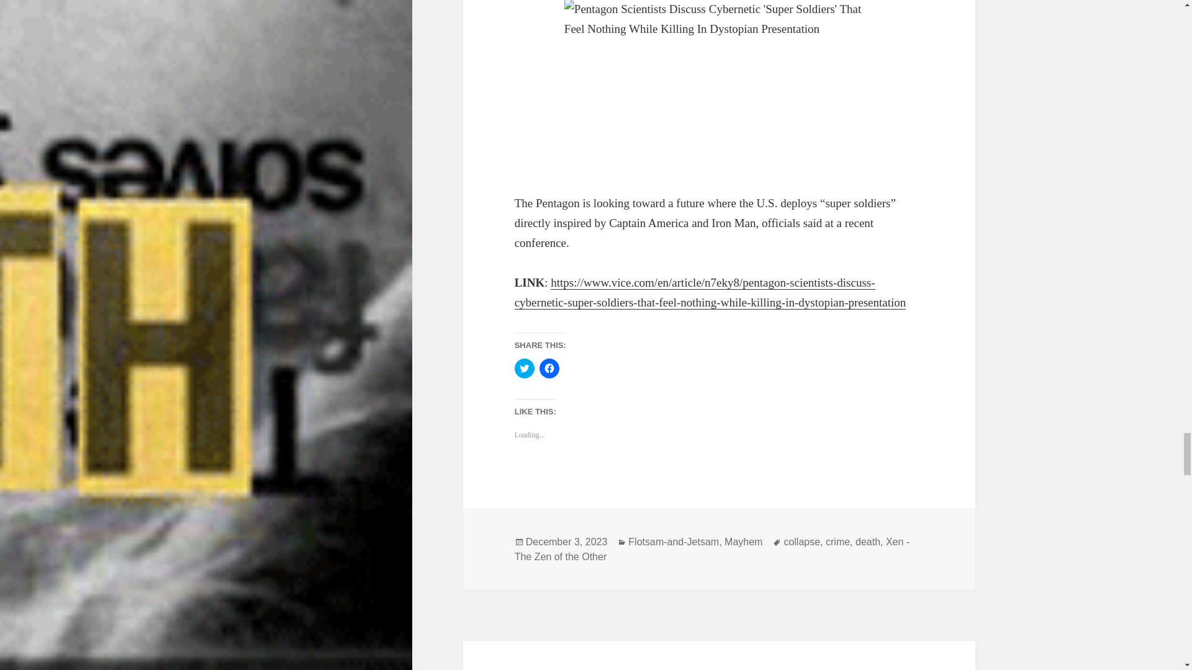  I want to click on Click to share on Facebook, so click(549, 368).